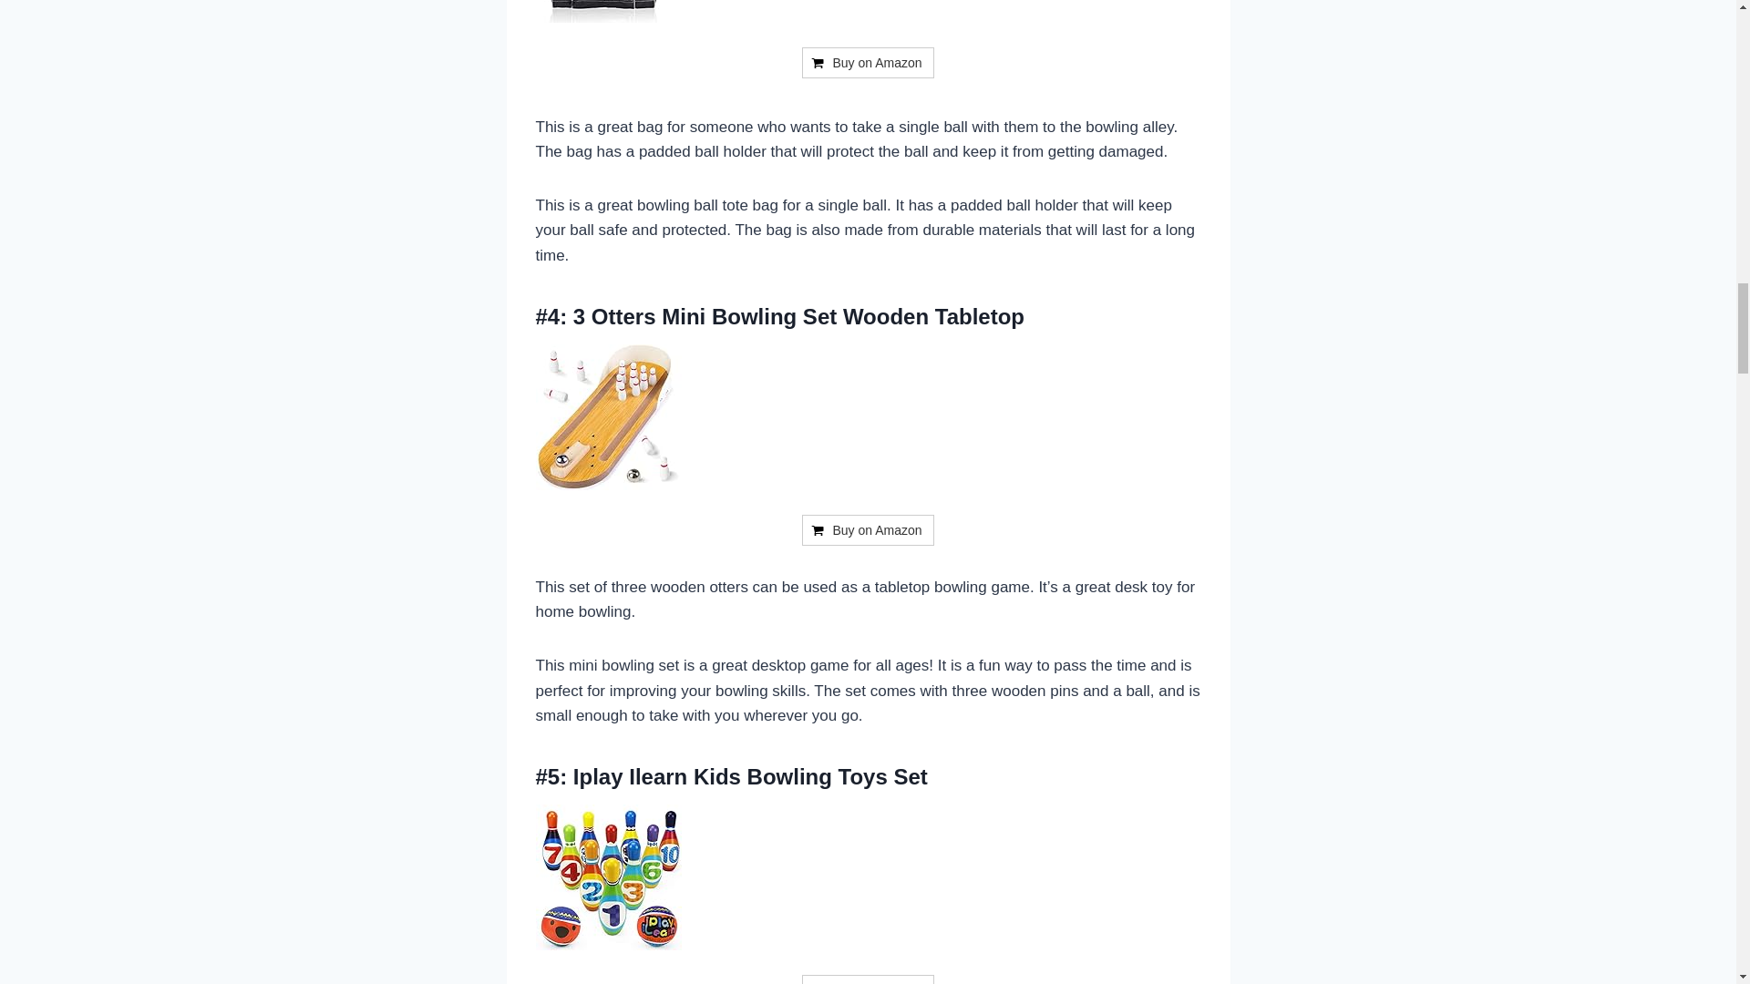 The width and height of the screenshot is (1750, 984). What do you see at coordinates (867, 530) in the screenshot?
I see `Buy on Amazon` at bounding box center [867, 530].